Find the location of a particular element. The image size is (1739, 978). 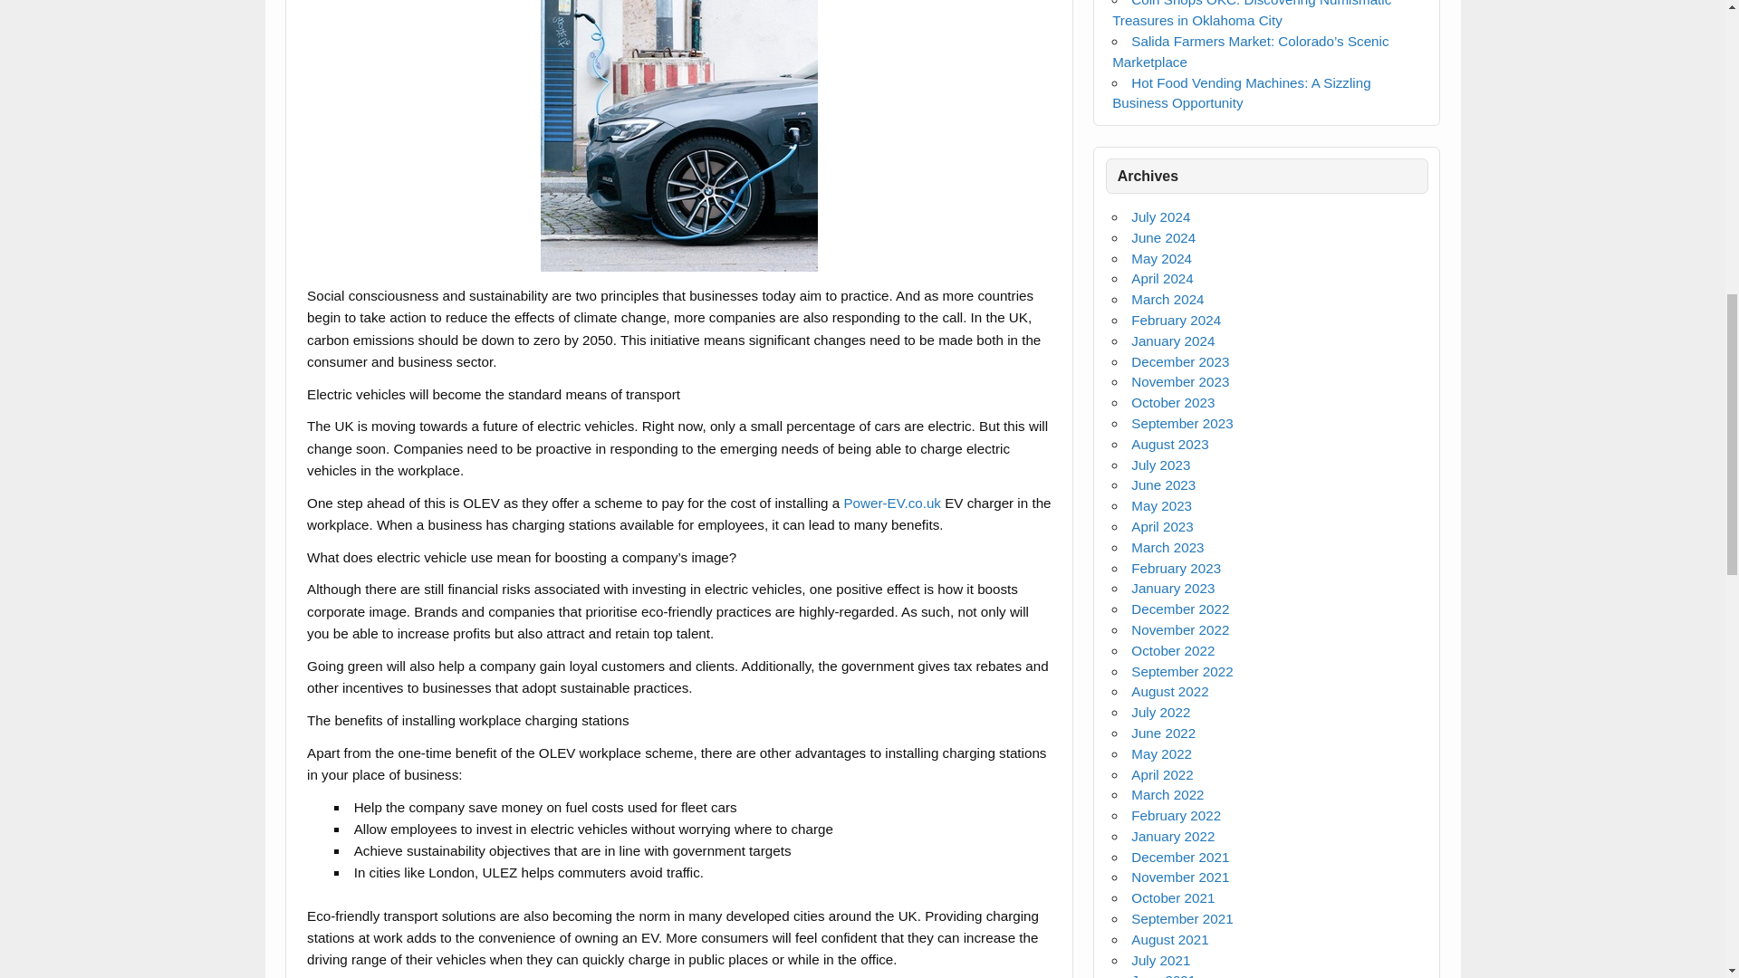

June 2024 is located at coordinates (1163, 237).